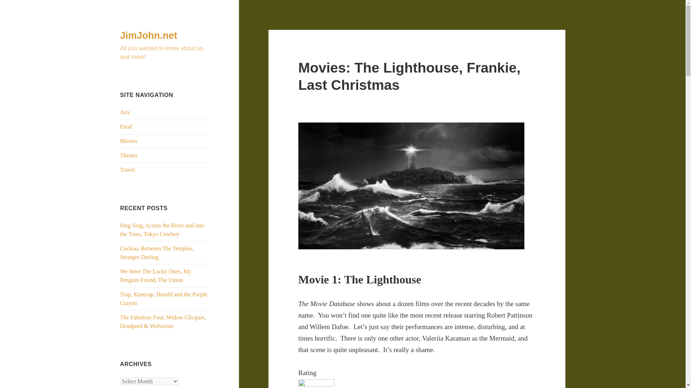  What do you see at coordinates (126, 126) in the screenshot?
I see `Food` at bounding box center [126, 126].